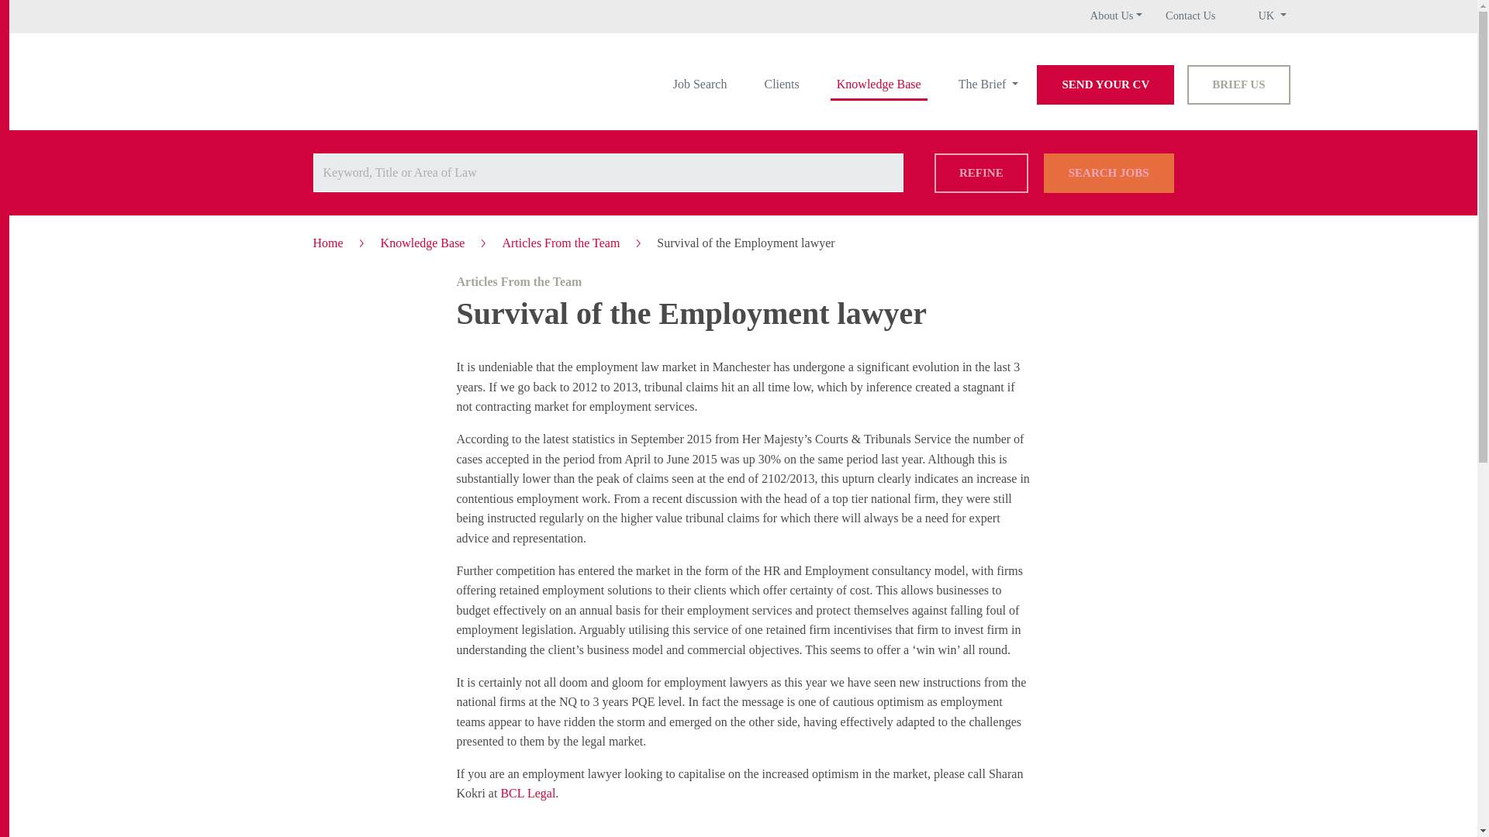  Describe the element at coordinates (879, 84) in the screenshot. I see `Knowledge Base` at that location.